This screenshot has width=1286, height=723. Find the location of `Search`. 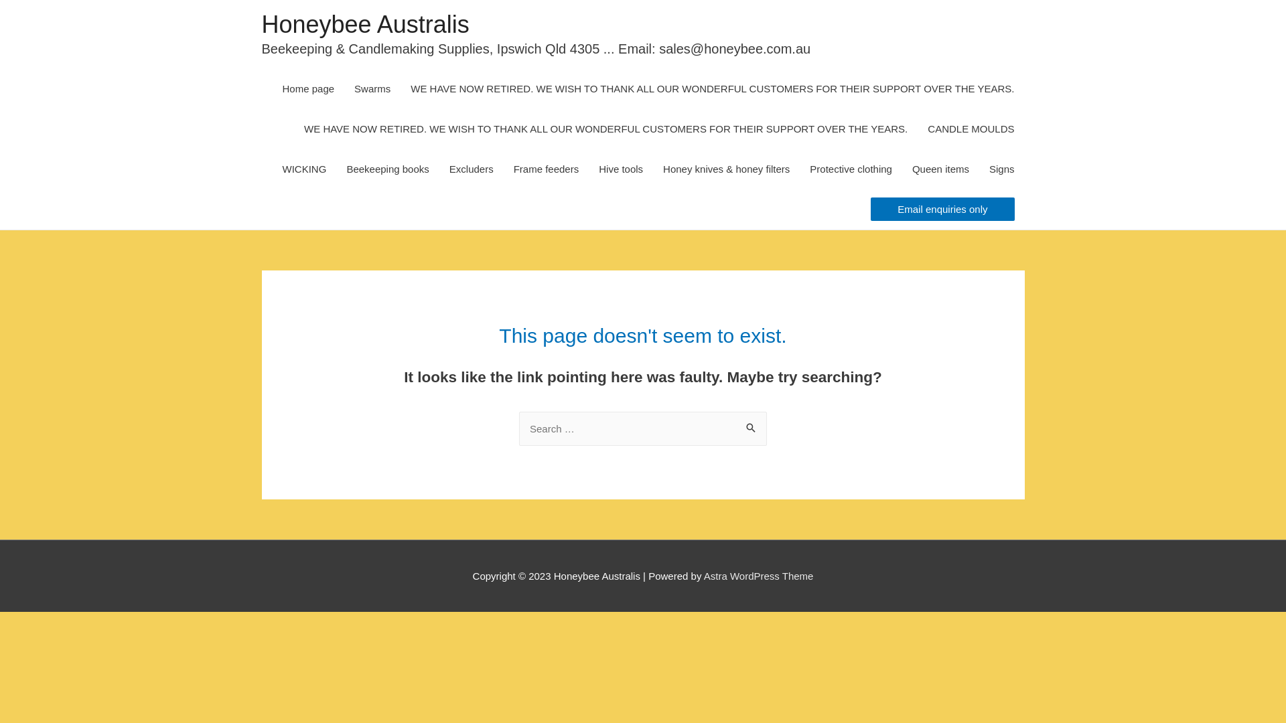

Search is located at coordinates (752, 426).